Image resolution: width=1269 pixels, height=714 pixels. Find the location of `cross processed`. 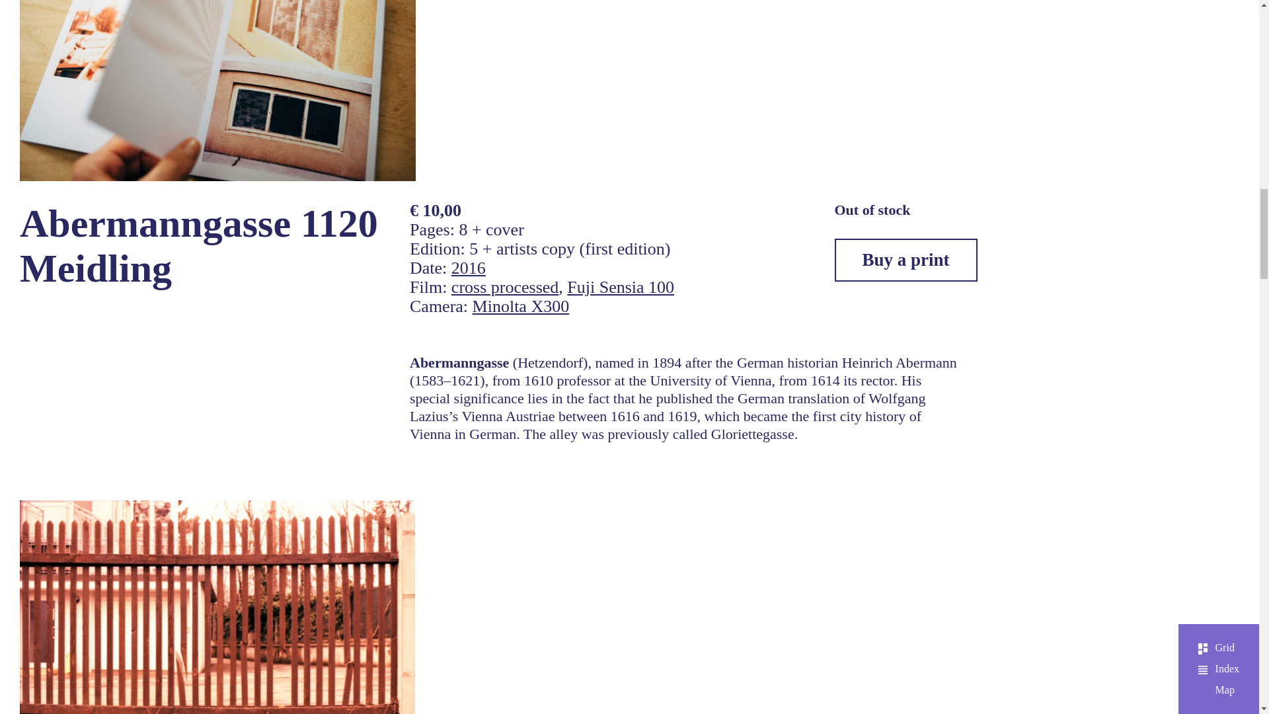

cross processed is located at coordinates (505, 287).